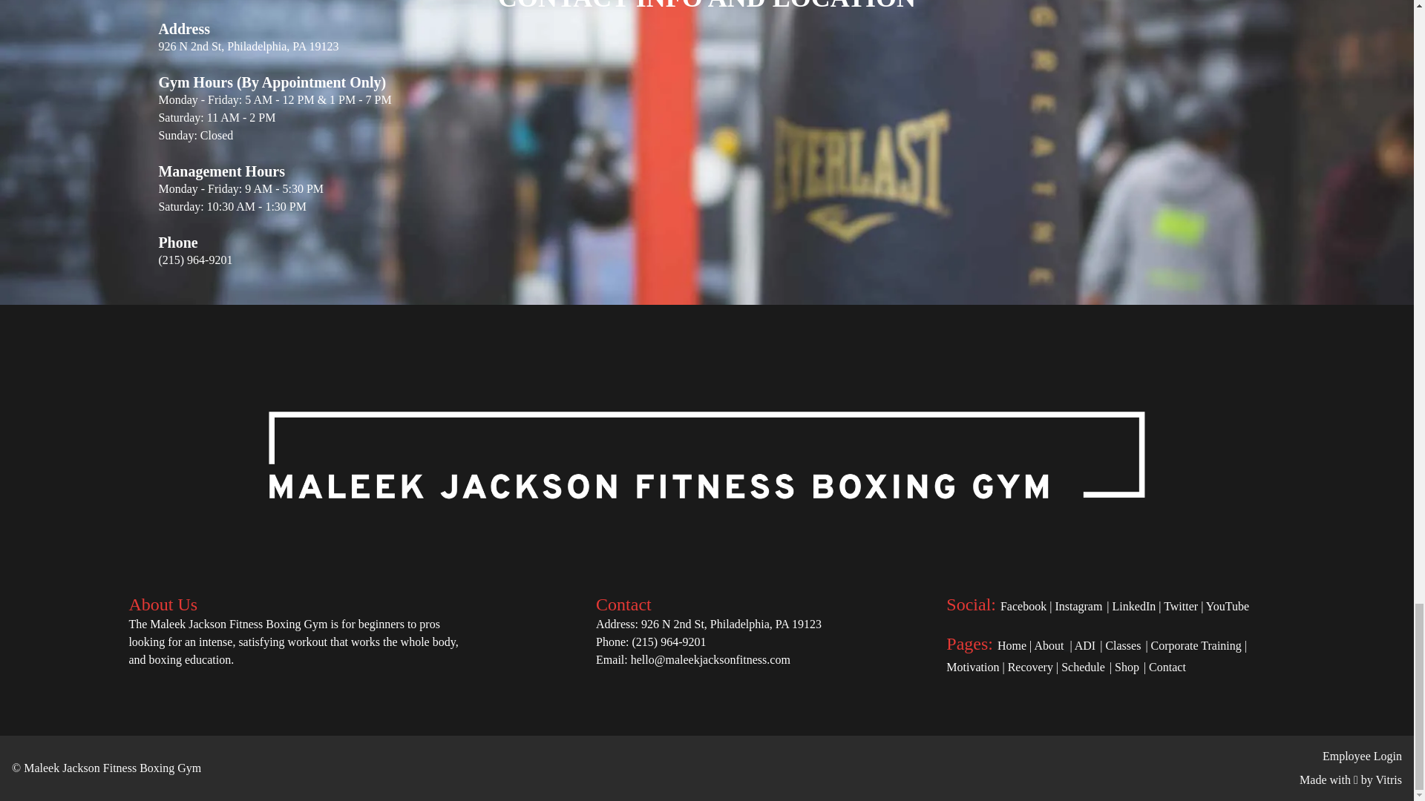  Describe the element at coordinates (715, 623) in the screenshot. I see `926 N 2nd St, Philadelphia, PA` at that location.